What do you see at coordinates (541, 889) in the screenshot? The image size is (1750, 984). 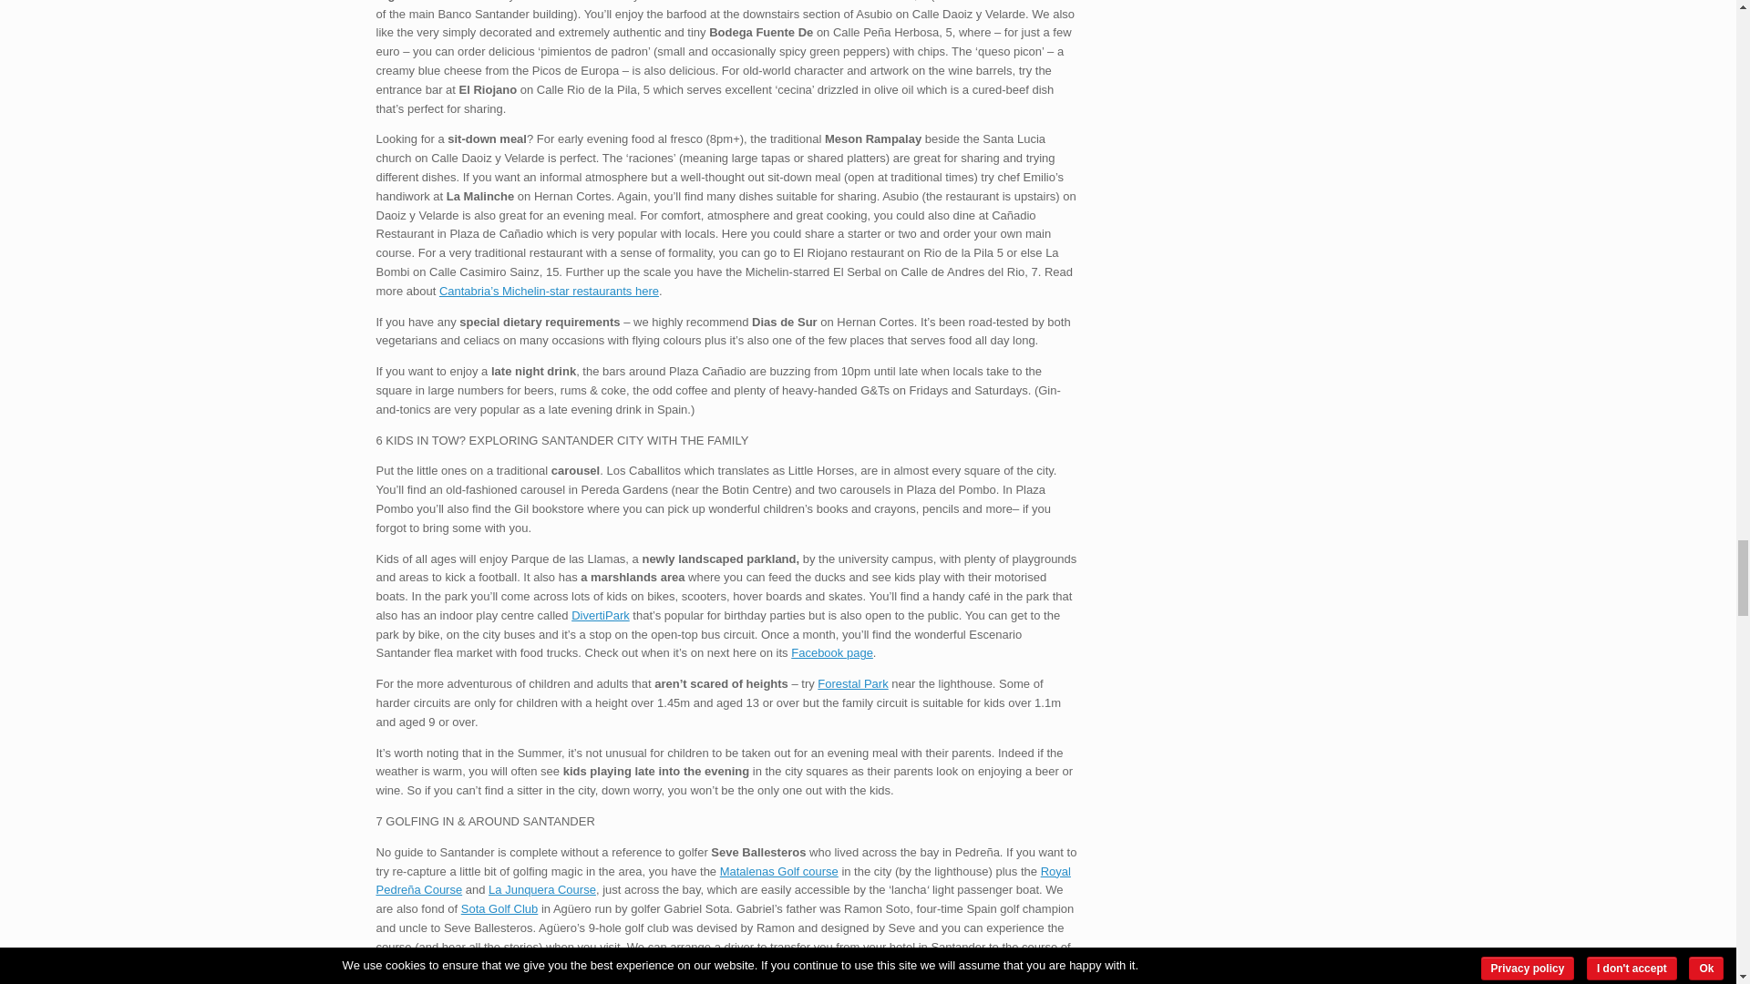 I see `La Junquera Course` at bounding box center [541, 889].